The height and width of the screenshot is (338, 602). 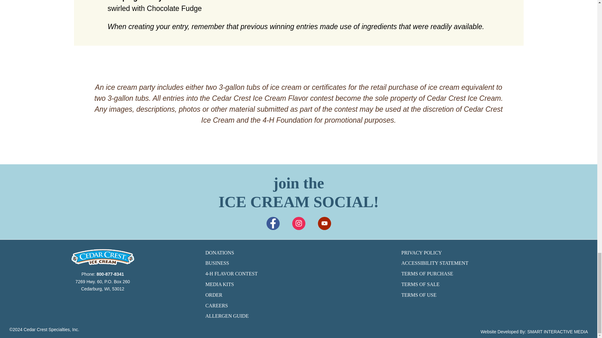 I want to click on ORDER, so click(x=298, y=295).